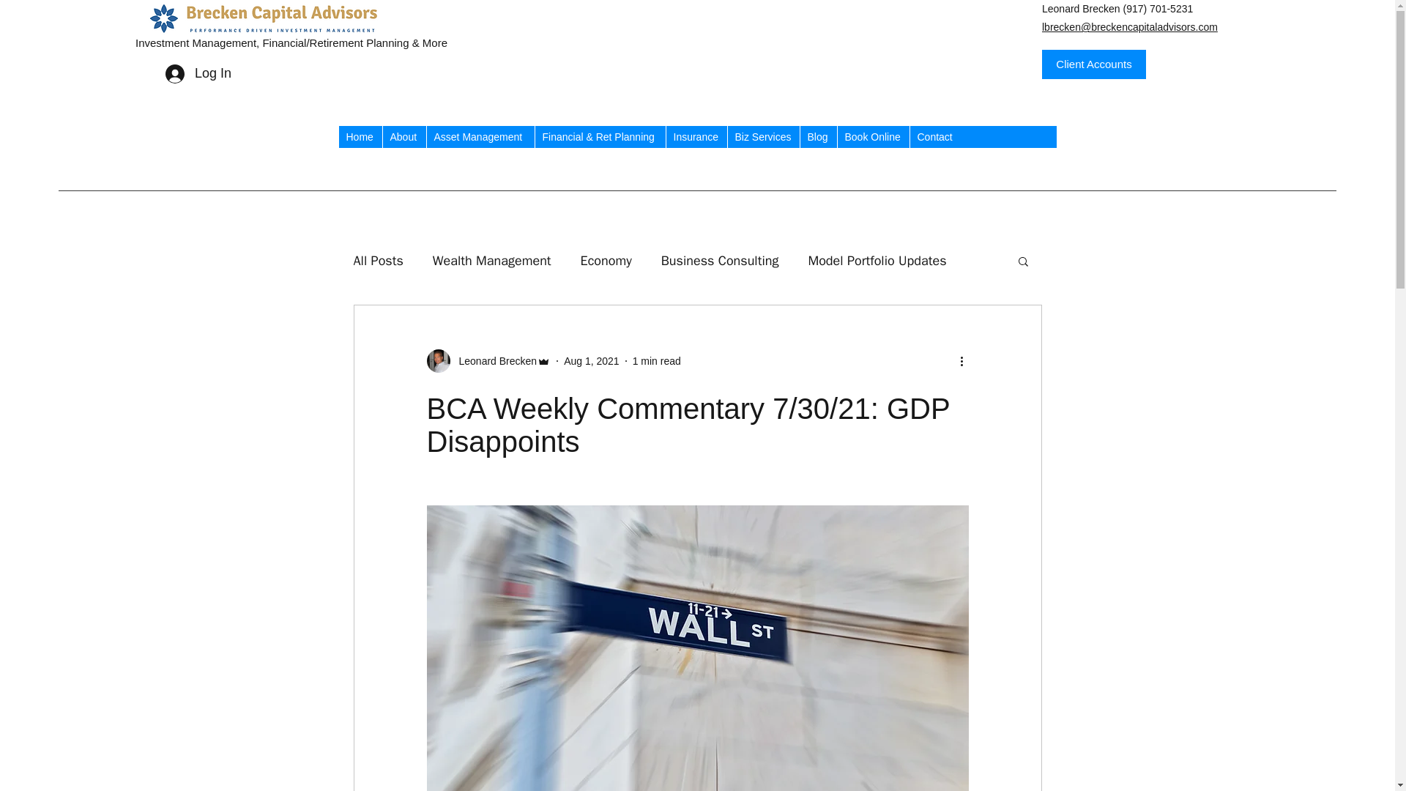 Image resolution: width=1406 pixels, height=791 pixels. Describe the element at coordinates (377, 261) in the screenshot. I see `All Posts` at that location.